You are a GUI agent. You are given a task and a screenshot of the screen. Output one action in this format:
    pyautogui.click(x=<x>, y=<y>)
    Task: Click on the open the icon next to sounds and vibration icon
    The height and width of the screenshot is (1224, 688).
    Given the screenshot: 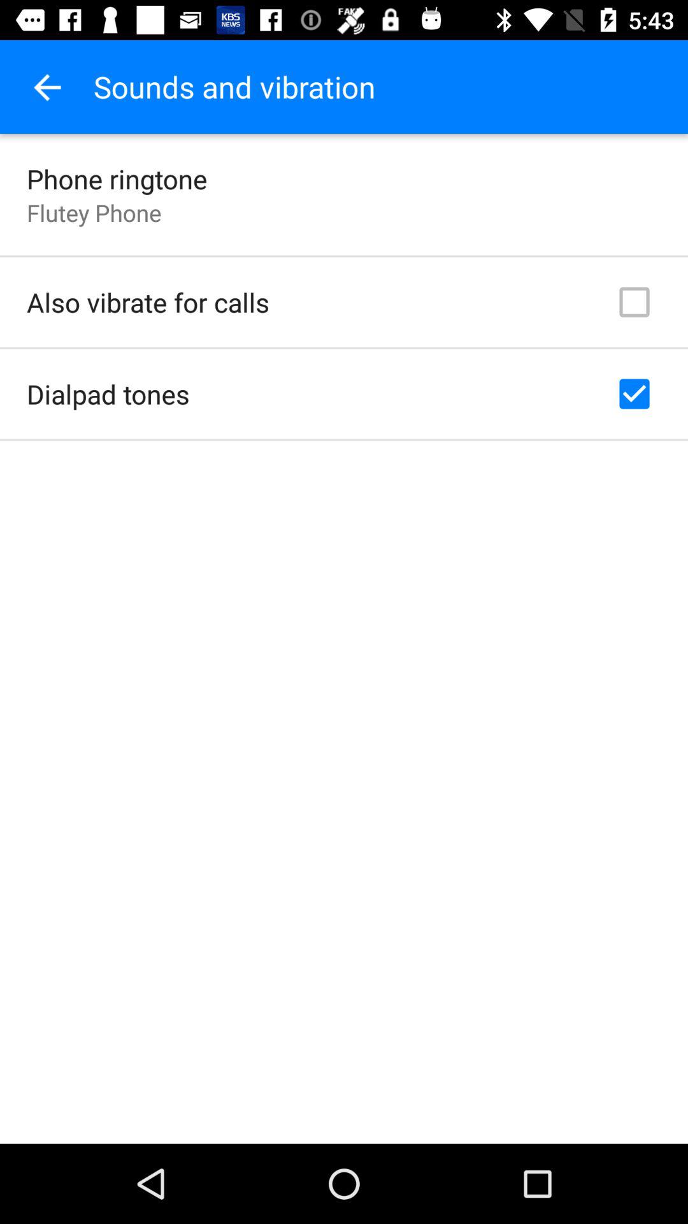 What is the action you would take?
    pyautogui.click(x=47, y=87)
    